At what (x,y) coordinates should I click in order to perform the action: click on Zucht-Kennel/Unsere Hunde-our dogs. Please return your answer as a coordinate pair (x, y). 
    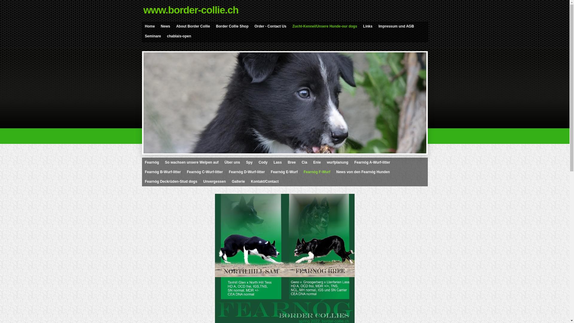
    Looking at the image, I should click on (325, 26).